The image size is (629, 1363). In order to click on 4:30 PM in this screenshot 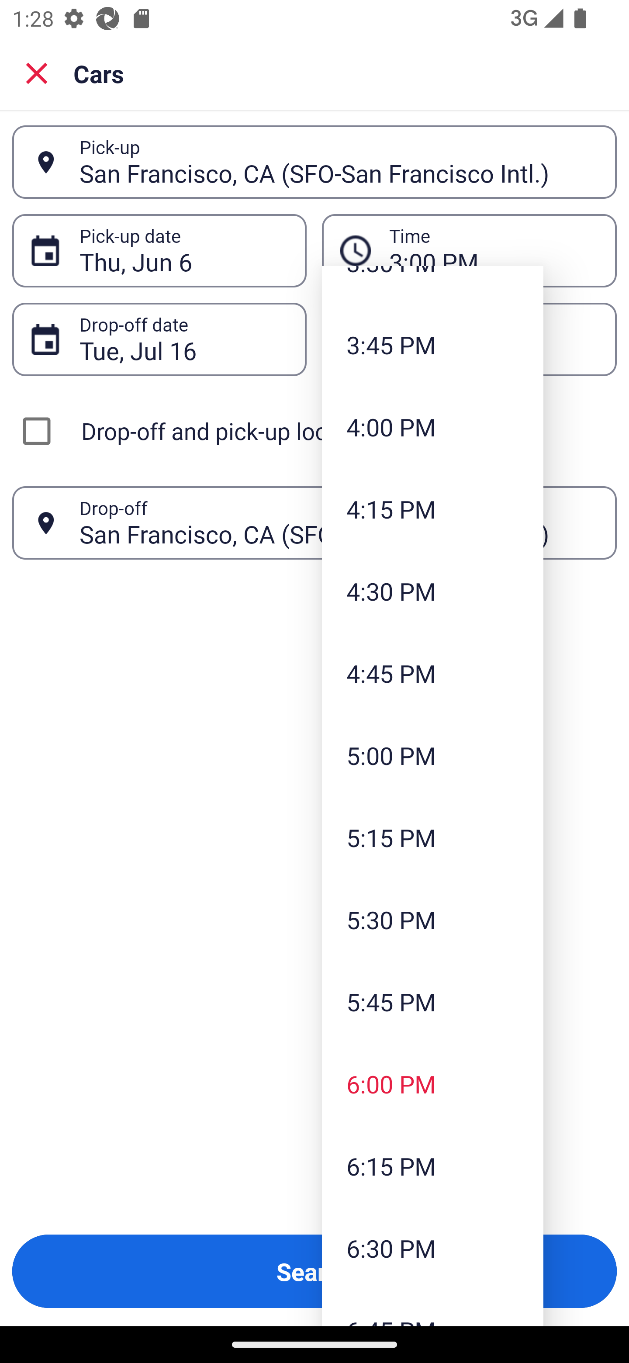, I will do `click(432, 592)`.